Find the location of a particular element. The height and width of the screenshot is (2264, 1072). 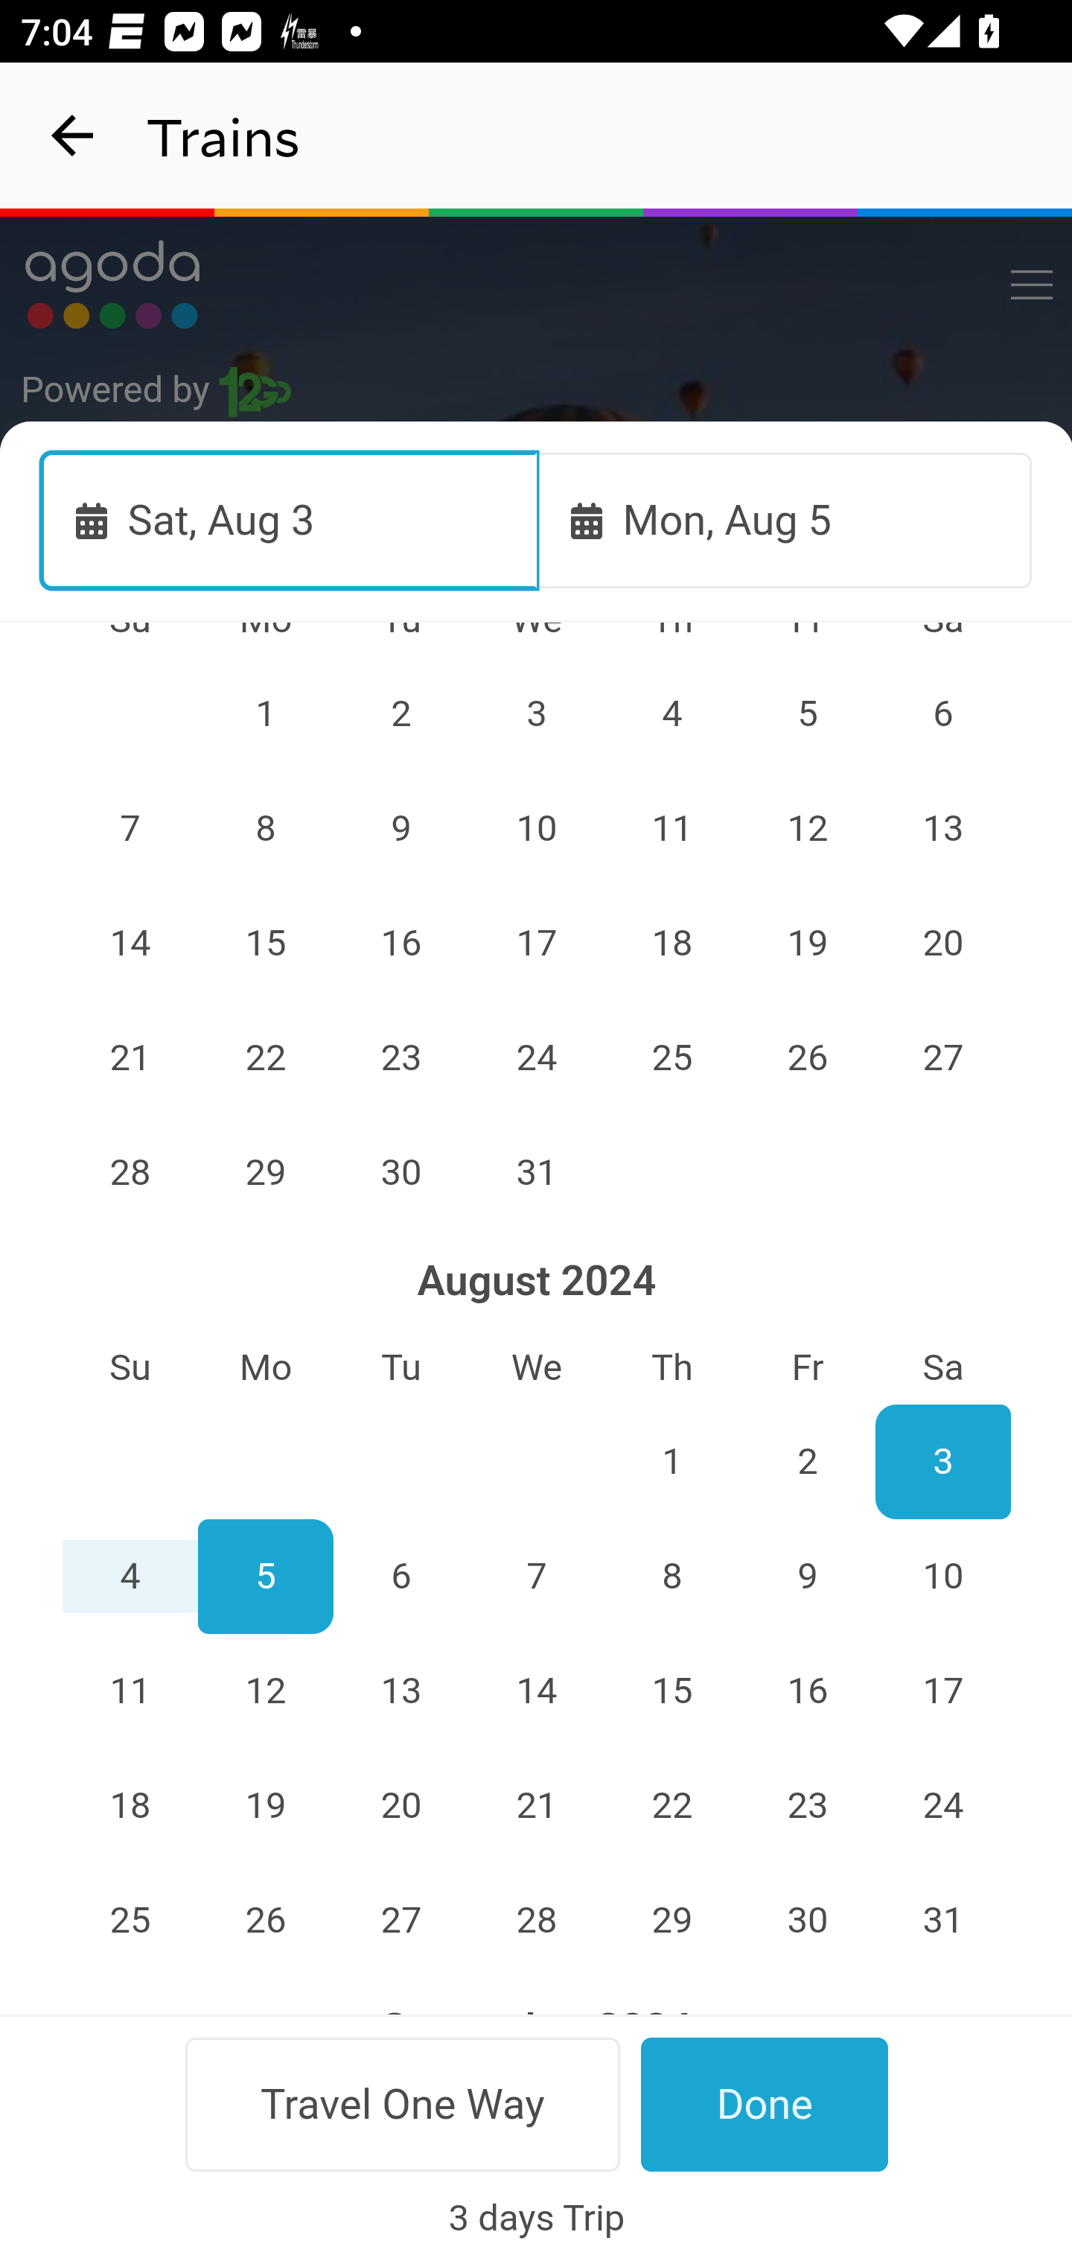

14 is located at coordinates (130, 941).